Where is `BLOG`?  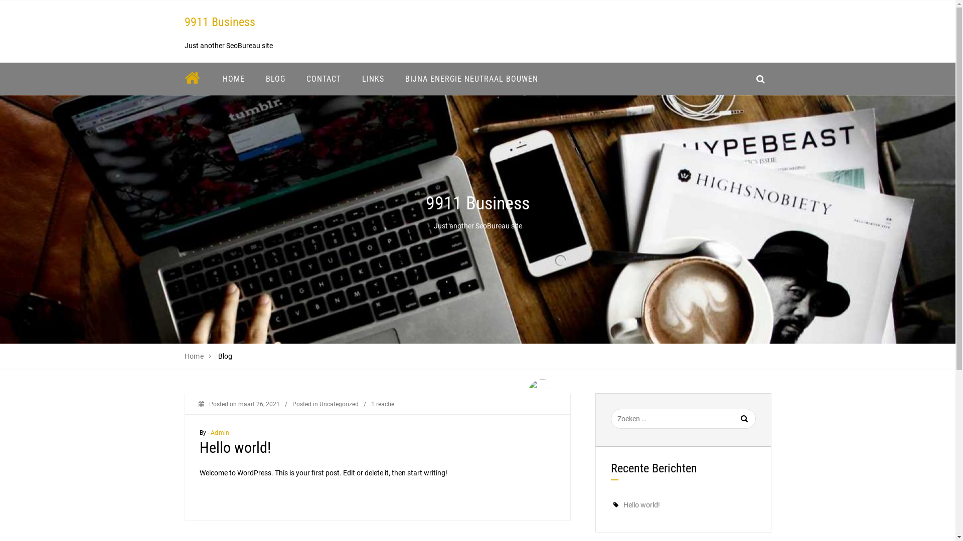
BLOG is located at coordinates (275, 79).